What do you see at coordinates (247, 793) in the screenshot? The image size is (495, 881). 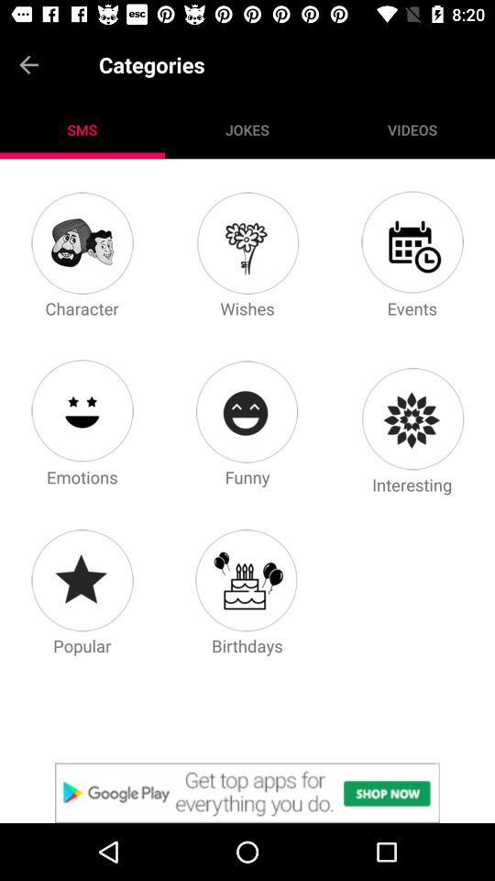 I see `choose the selection` at bounding box center [247, 793].